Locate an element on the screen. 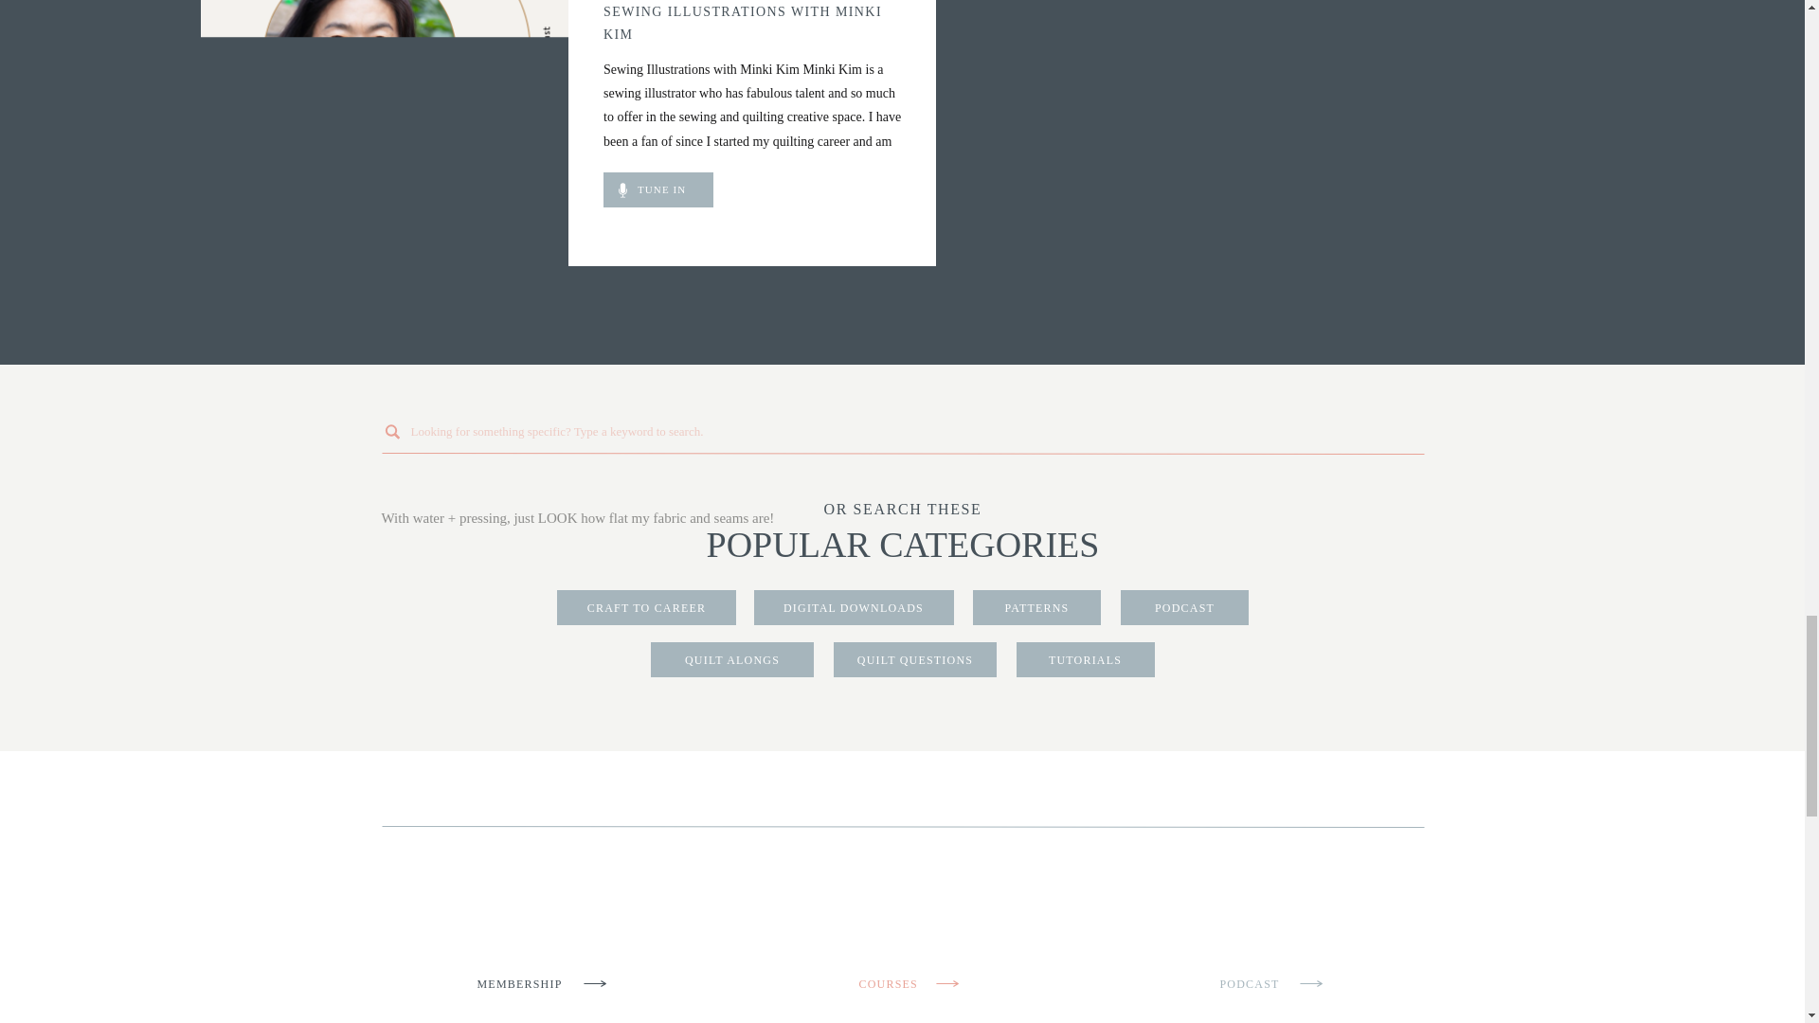  Sewing Illustrations with Minki Kim is located at coordinates (675, 189).